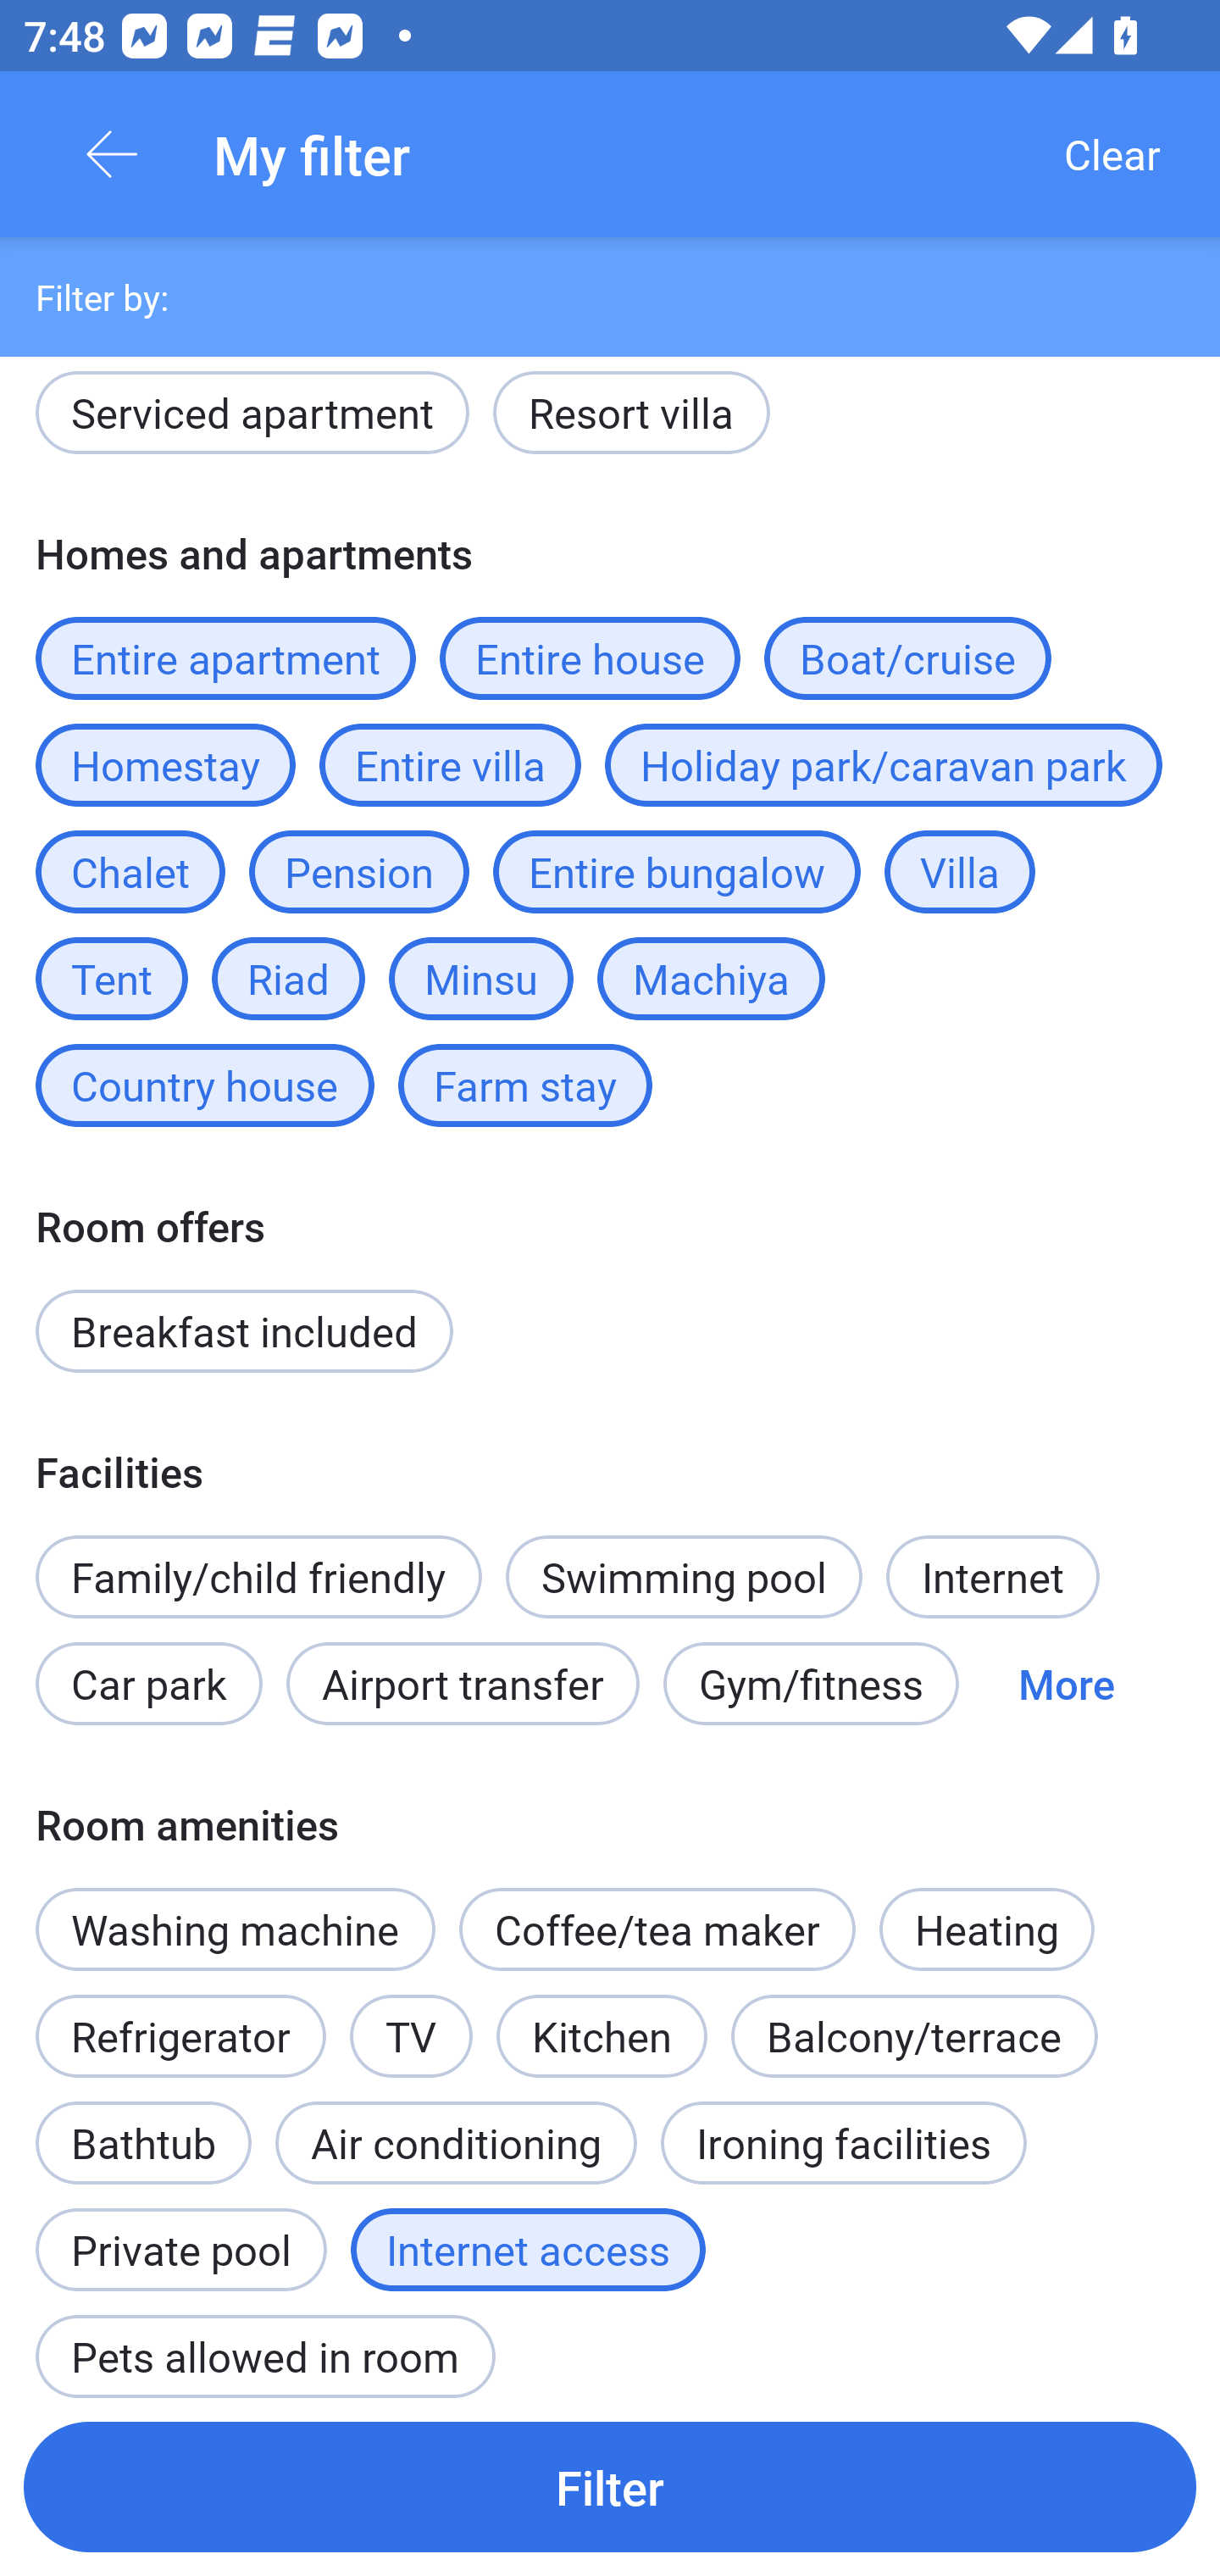 The image size is (1220, 2576). What do you see at coordinates (986, 1911) in the screenshot?
I see `Heating` at bounding box center [986, 1911].